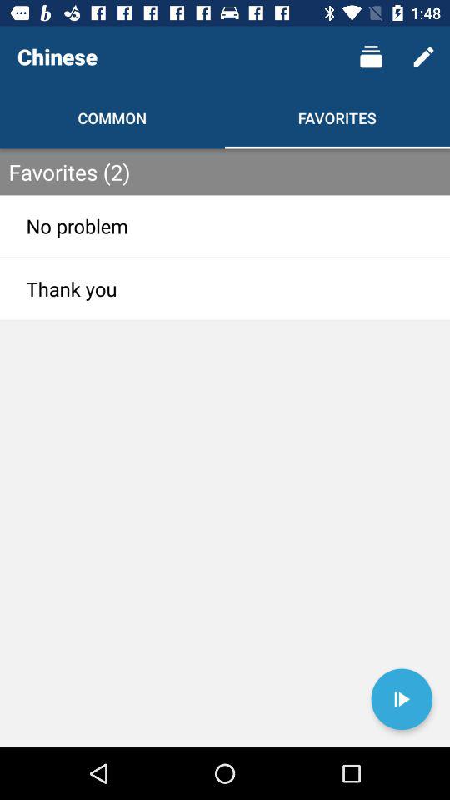 The height and width of the screenshot is (800, 450). What do you see at coordinates (402, 699) in the screenshot?
I see `play voice clips` at bounding box center [402, 699].